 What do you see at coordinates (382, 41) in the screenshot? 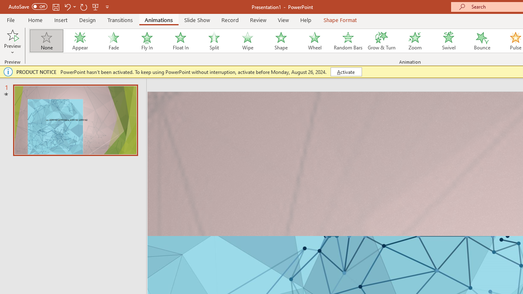
I see `Grow & Turn` at bounding box center [382, 41].